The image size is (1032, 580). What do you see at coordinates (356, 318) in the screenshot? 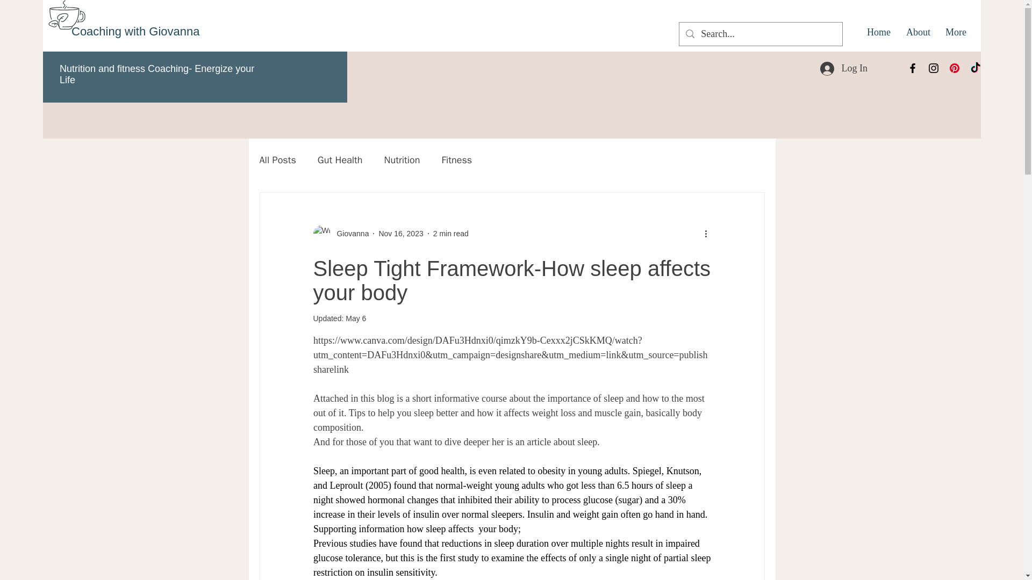
I see `May 6` at bounding box center [356, 318].